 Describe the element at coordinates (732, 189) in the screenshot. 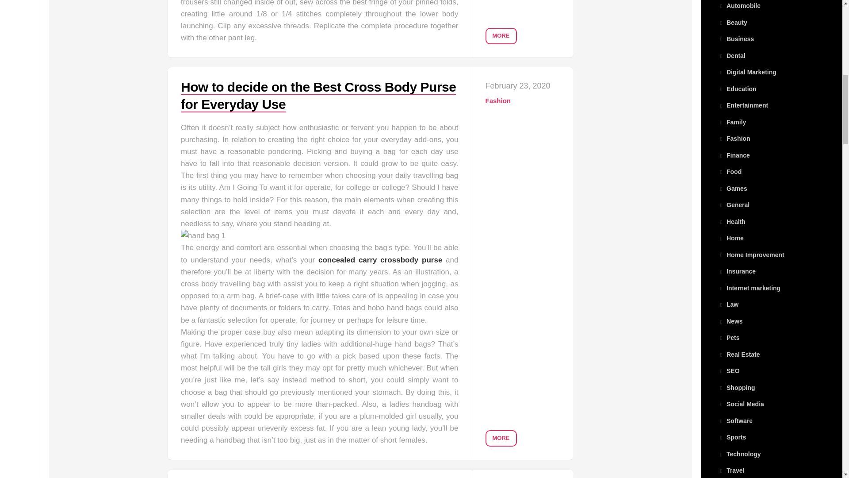

I see `Games` at that location.